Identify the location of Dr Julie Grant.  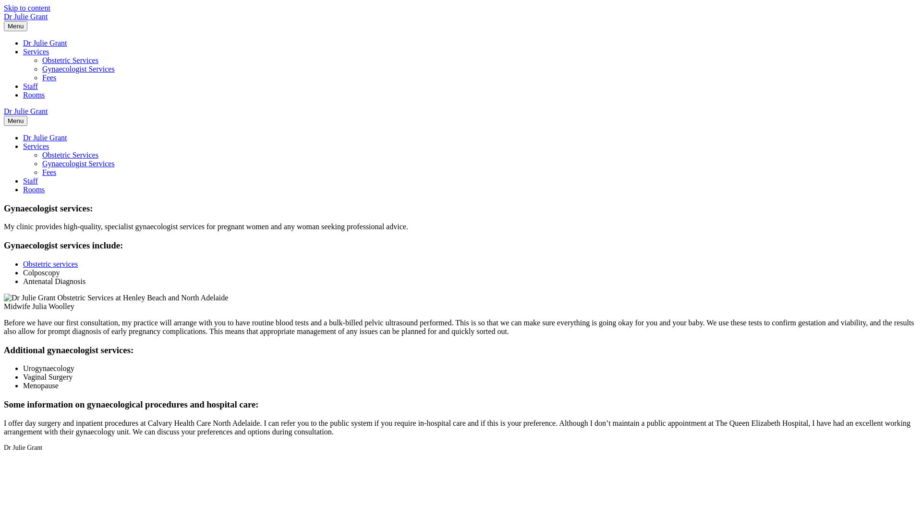
(461, 17).